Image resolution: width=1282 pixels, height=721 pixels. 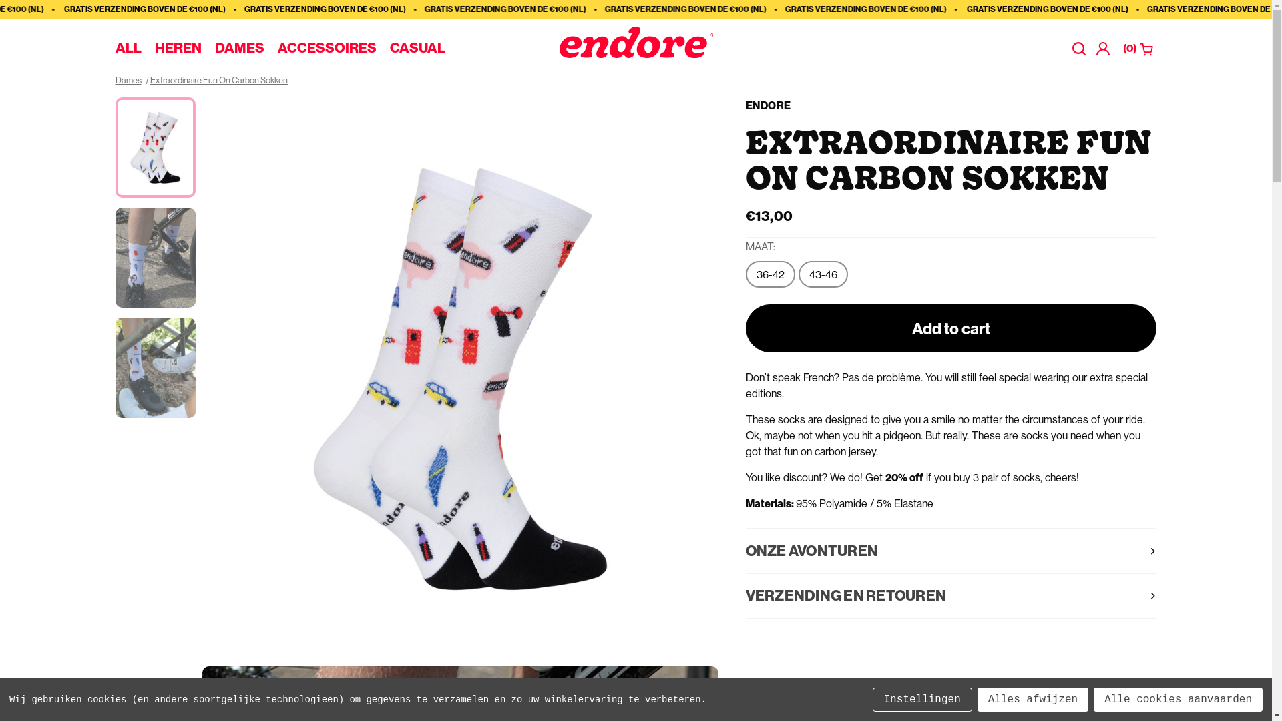 What do you see at coordinates (460, 379) in the screenshot?
I see `Extraordinaire Fun On Carbon Sokken` at bounding box center [460, 379].